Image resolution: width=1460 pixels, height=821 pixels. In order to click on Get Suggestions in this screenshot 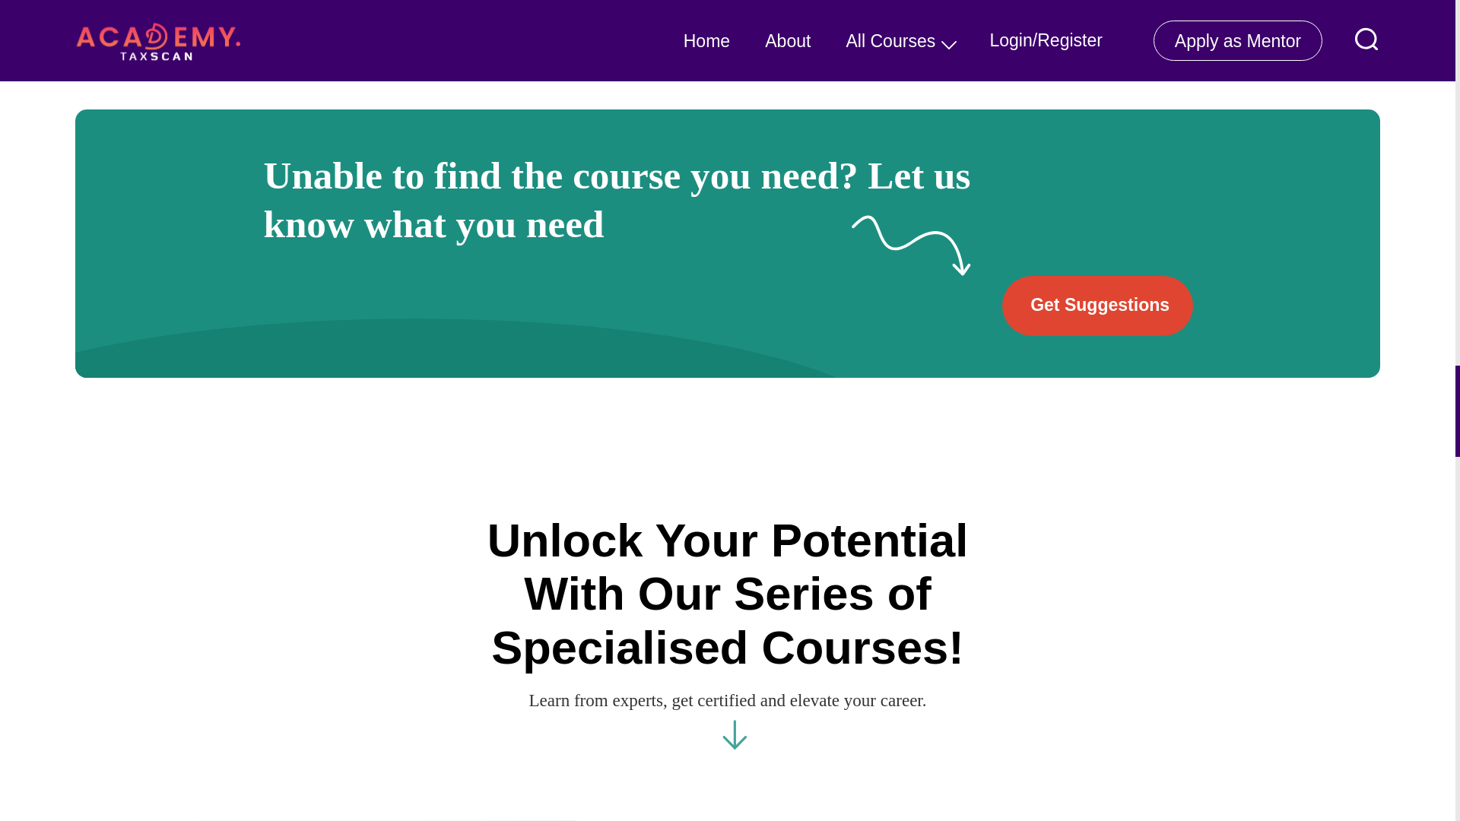, I will do `click(1097, 305)`.